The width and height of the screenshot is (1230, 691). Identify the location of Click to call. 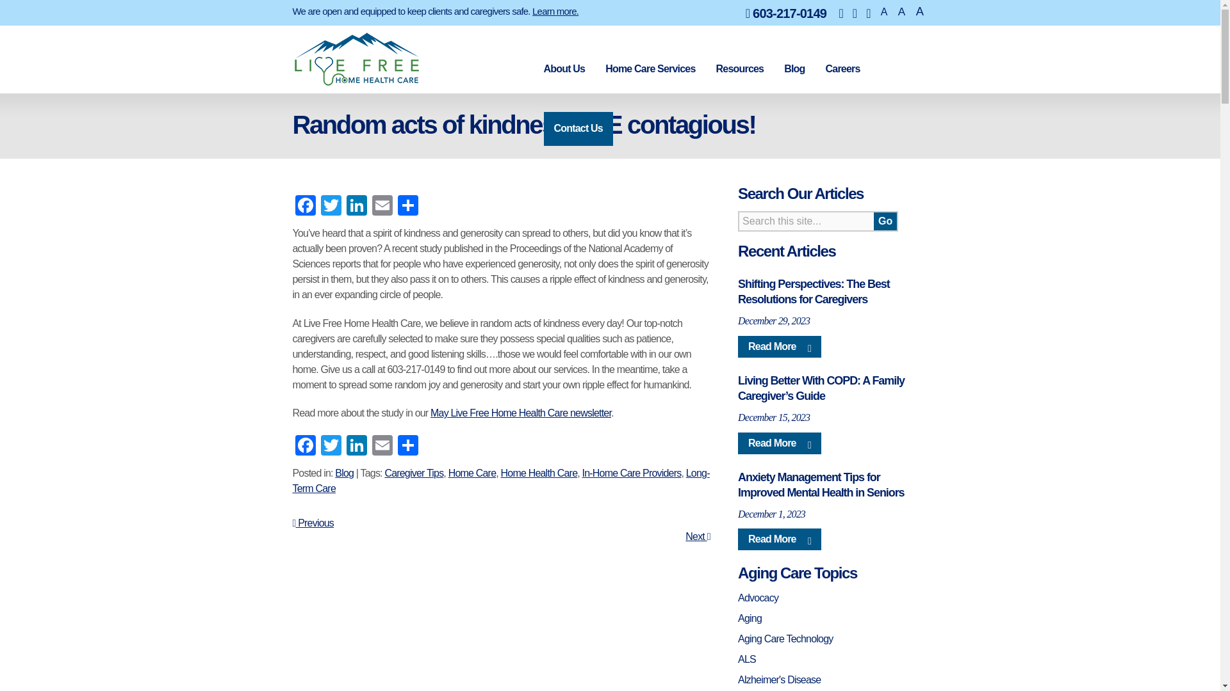
(785, 13).